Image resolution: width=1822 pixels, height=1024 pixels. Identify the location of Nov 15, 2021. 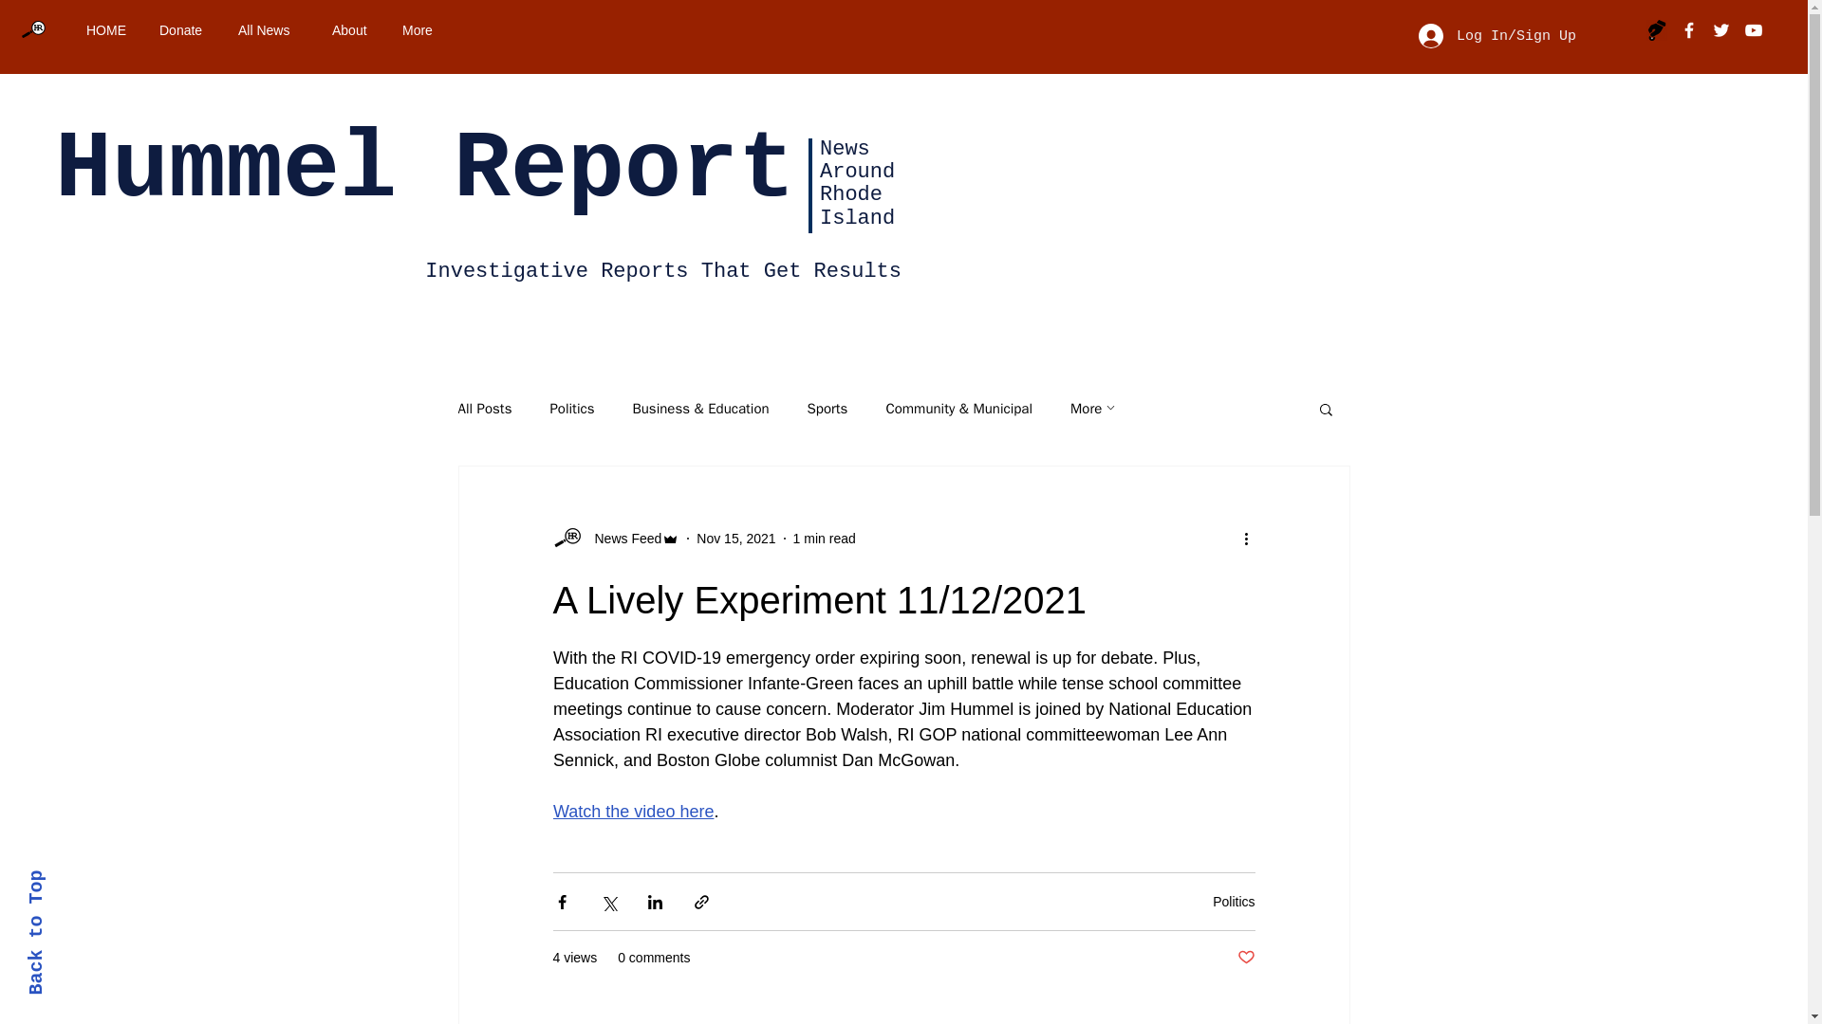
(735, 539).